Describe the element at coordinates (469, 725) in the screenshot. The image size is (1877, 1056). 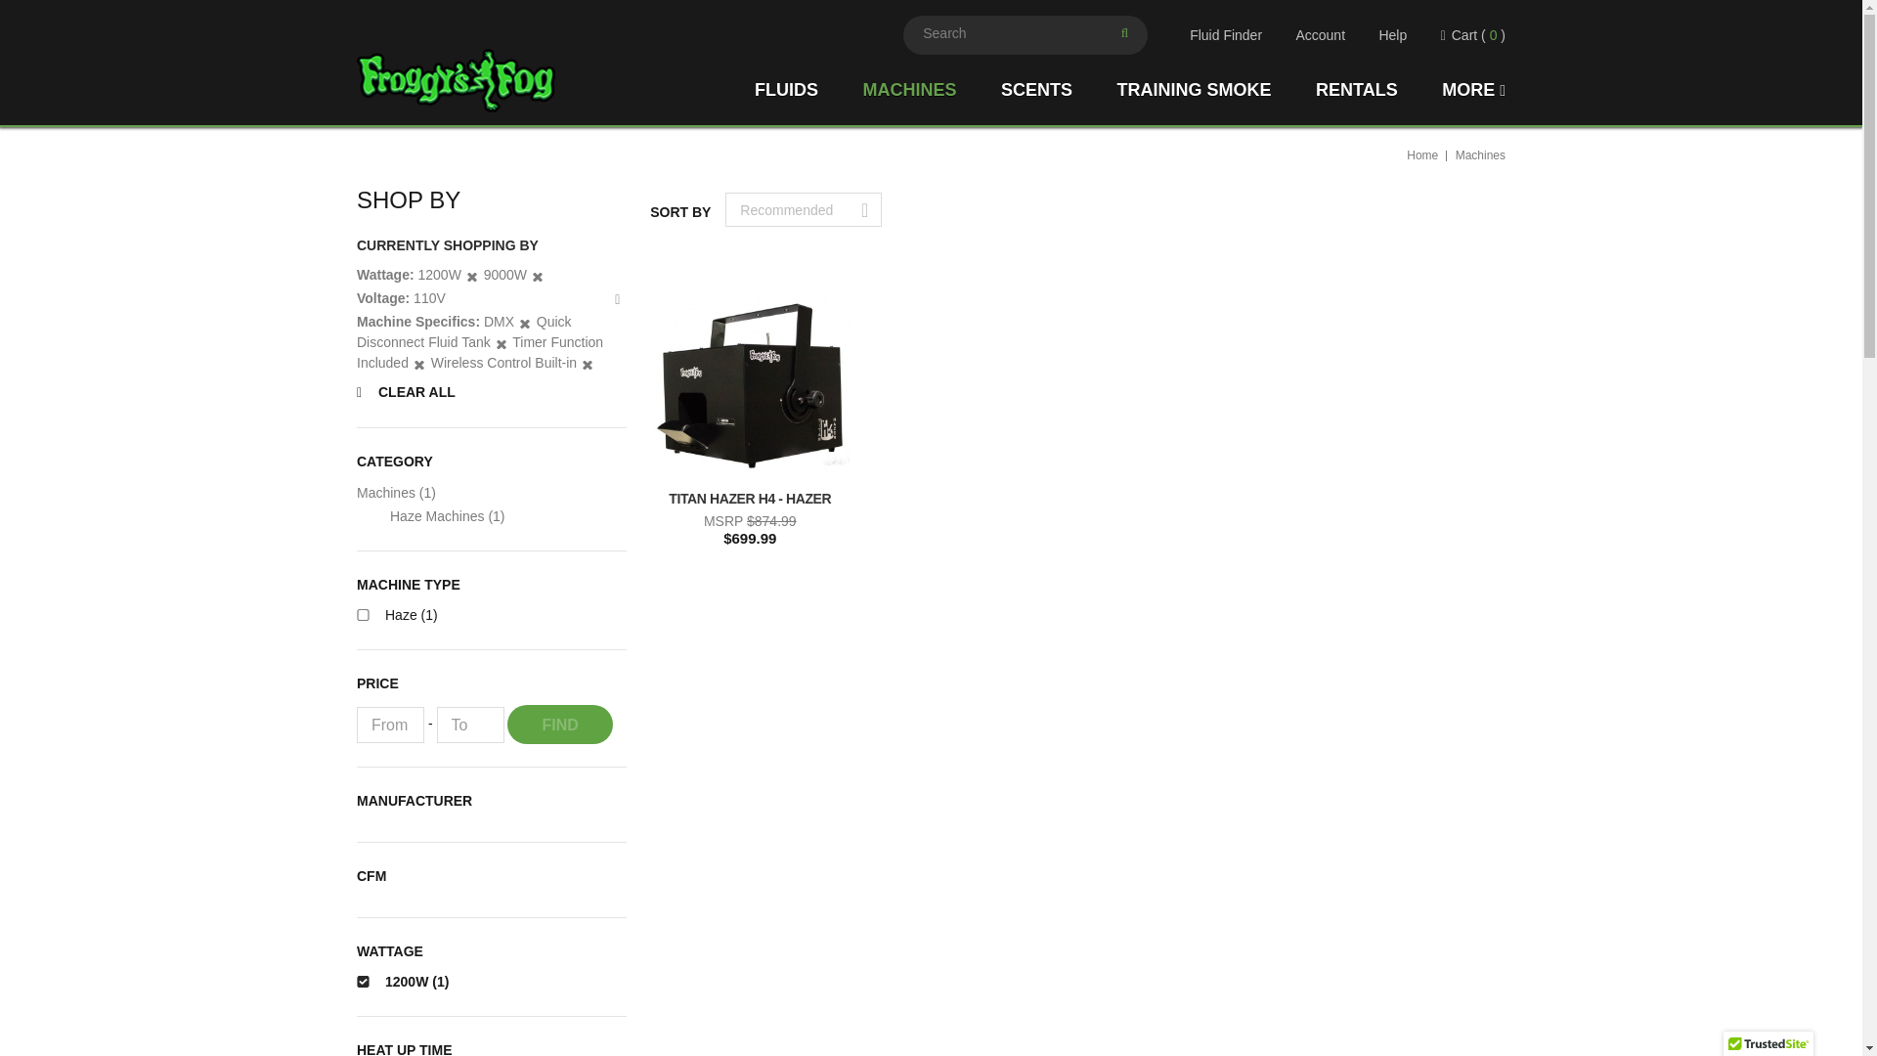
I see `To` at that location.